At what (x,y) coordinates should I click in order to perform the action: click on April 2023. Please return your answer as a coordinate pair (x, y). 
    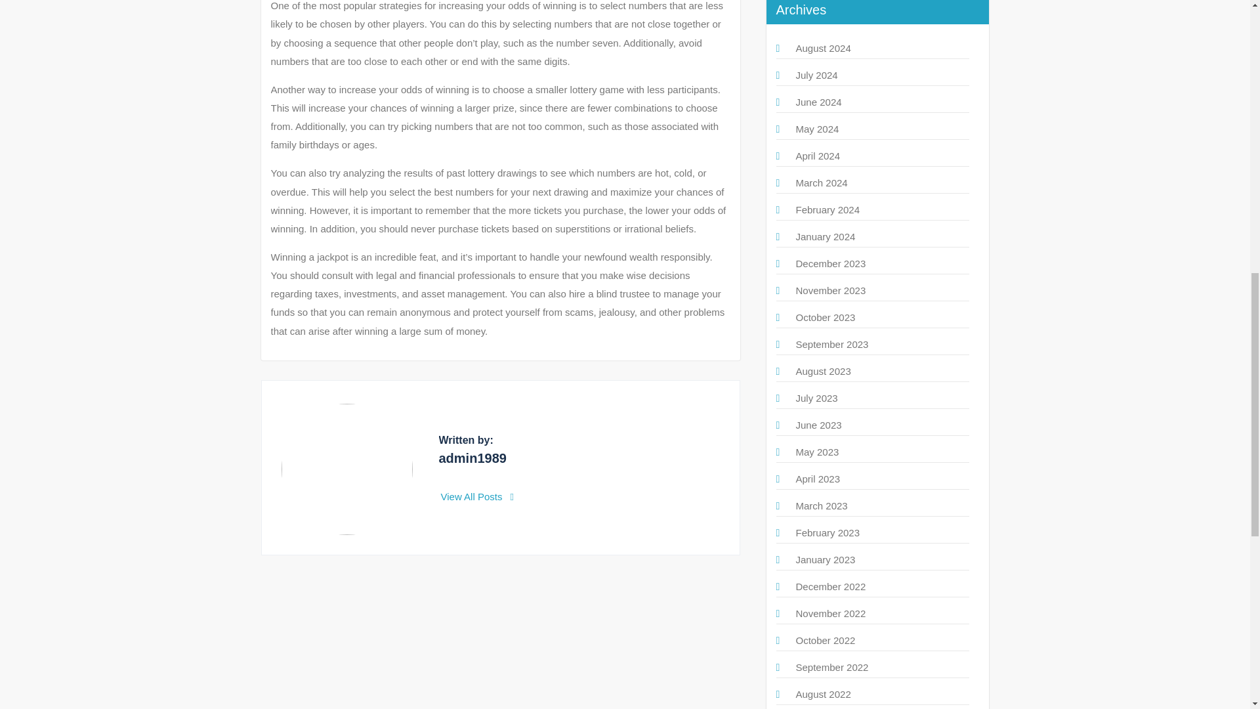
    Looking at the image, I should click on (818, 479).